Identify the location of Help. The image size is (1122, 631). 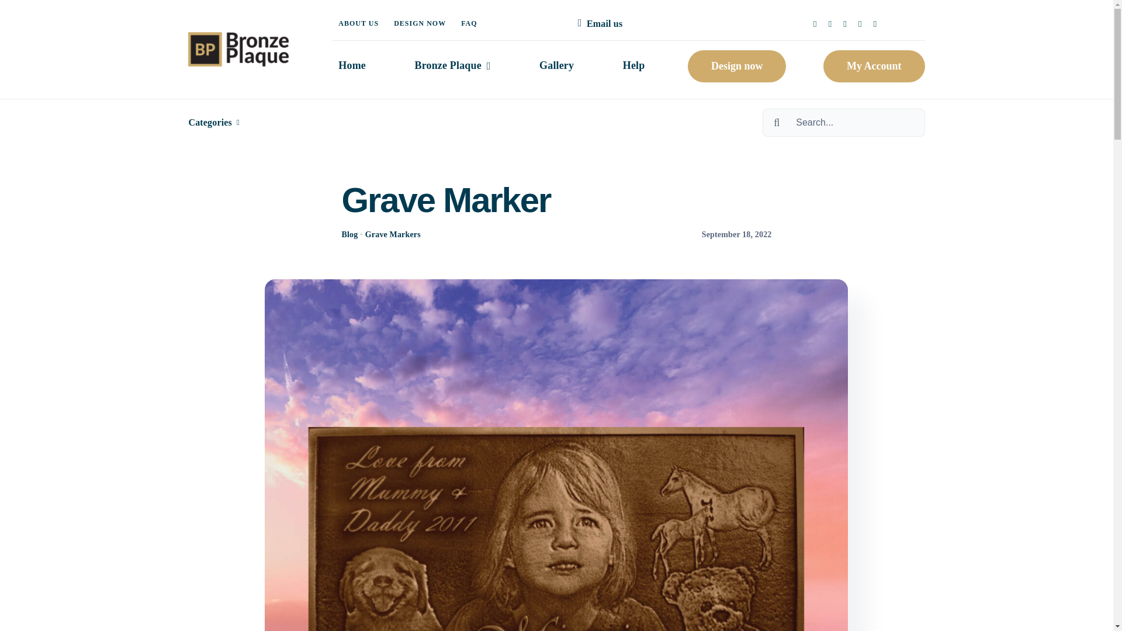
(633, 67).